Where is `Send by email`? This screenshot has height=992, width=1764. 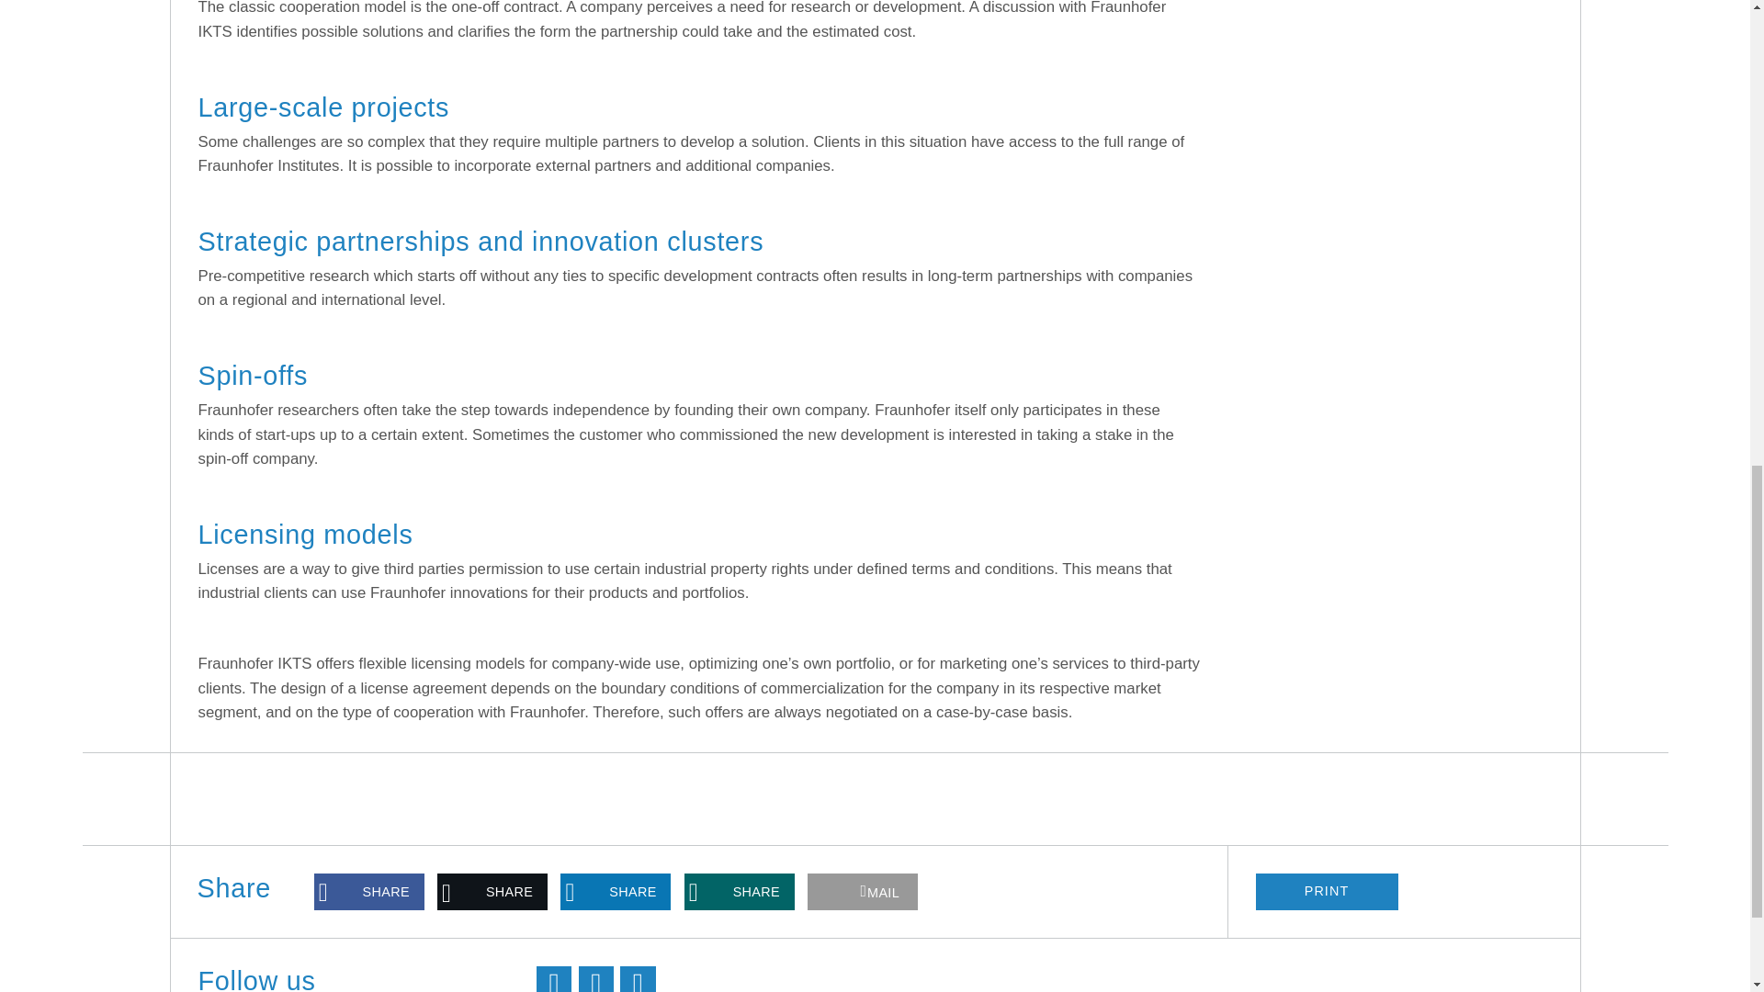
Send by email is located at coordinates (862, 892).